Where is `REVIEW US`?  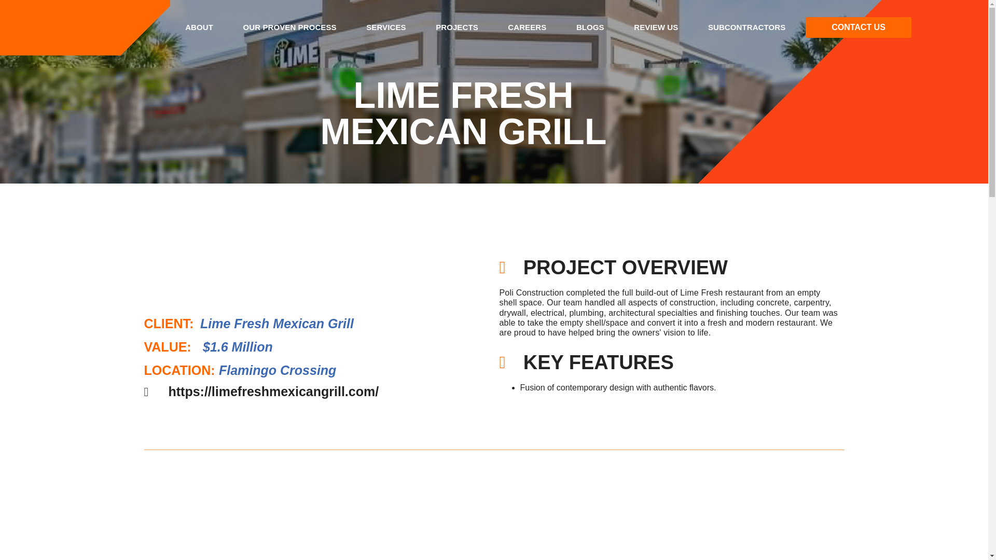 REVIEW US is located at coordinates (656, 27).